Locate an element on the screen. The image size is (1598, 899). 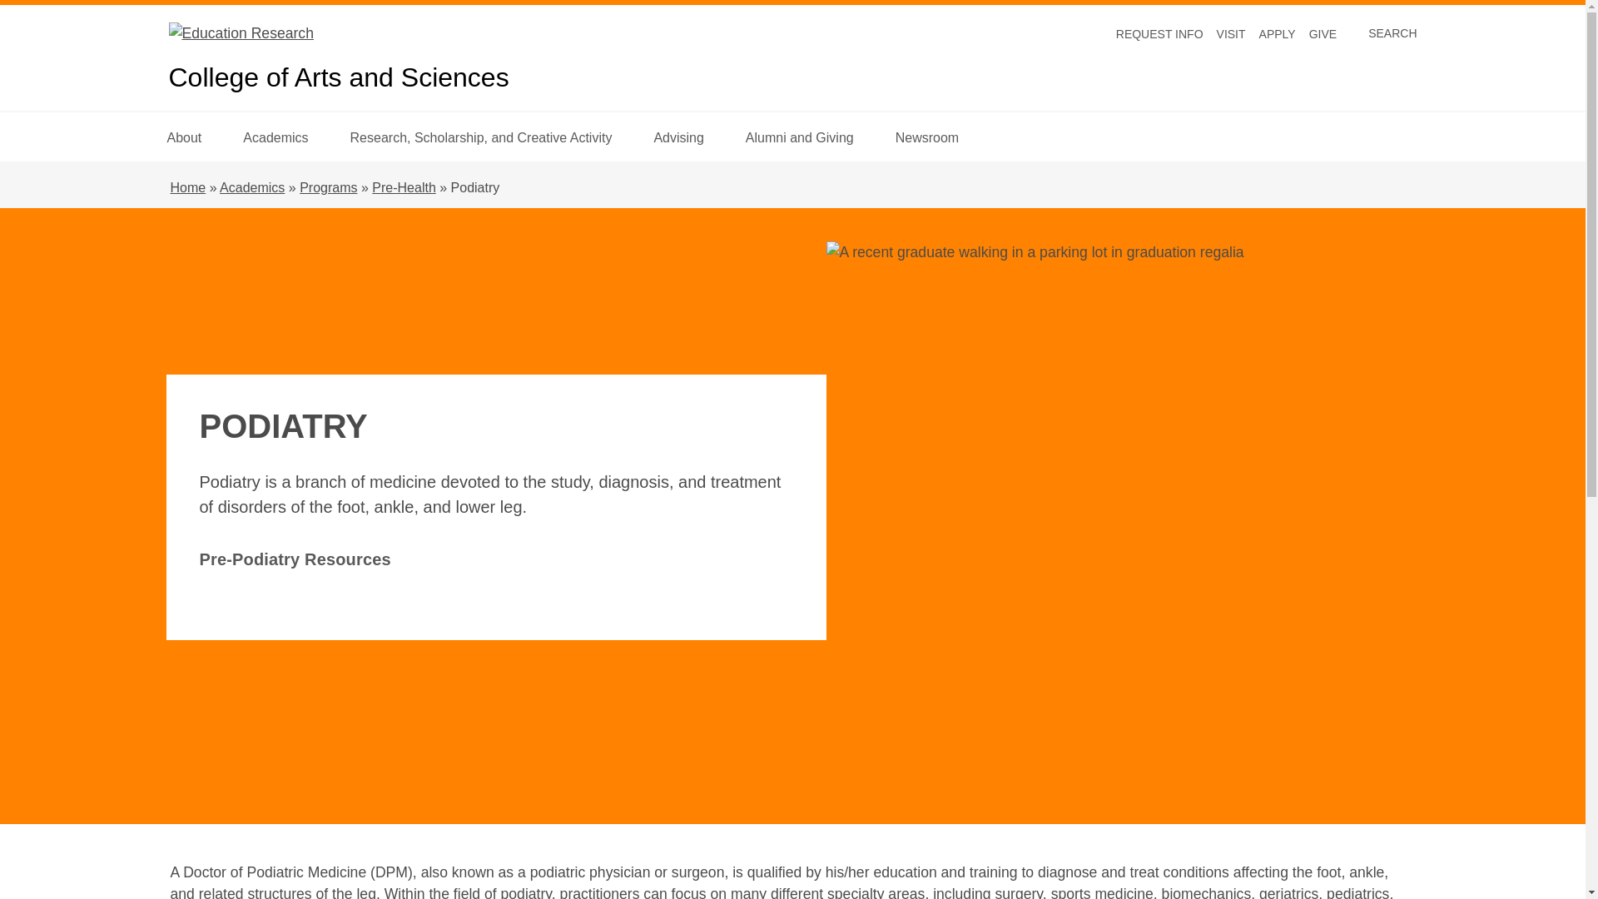
College of Arts and Sciences is located at coordinates (1159, 33).